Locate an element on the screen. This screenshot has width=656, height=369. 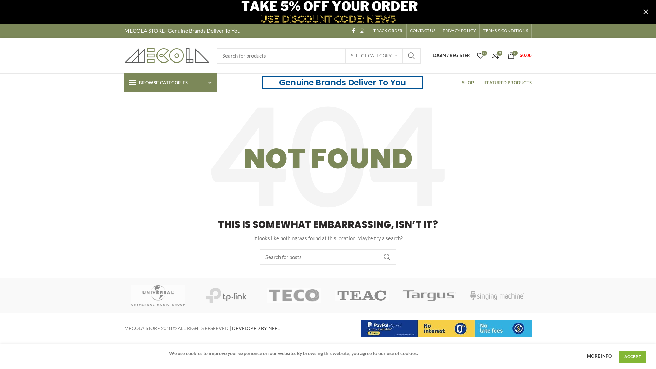
Teco is located at coordinates (294, 296).